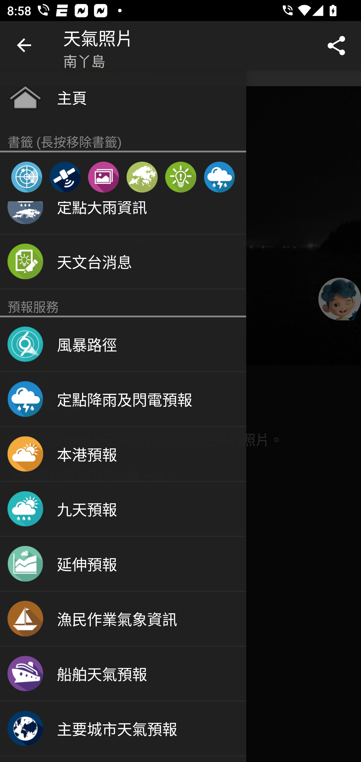  What do you see at coordinates (142, 177) in the screenshot?
I see `分區天氣` at bounding box center [142, 177].